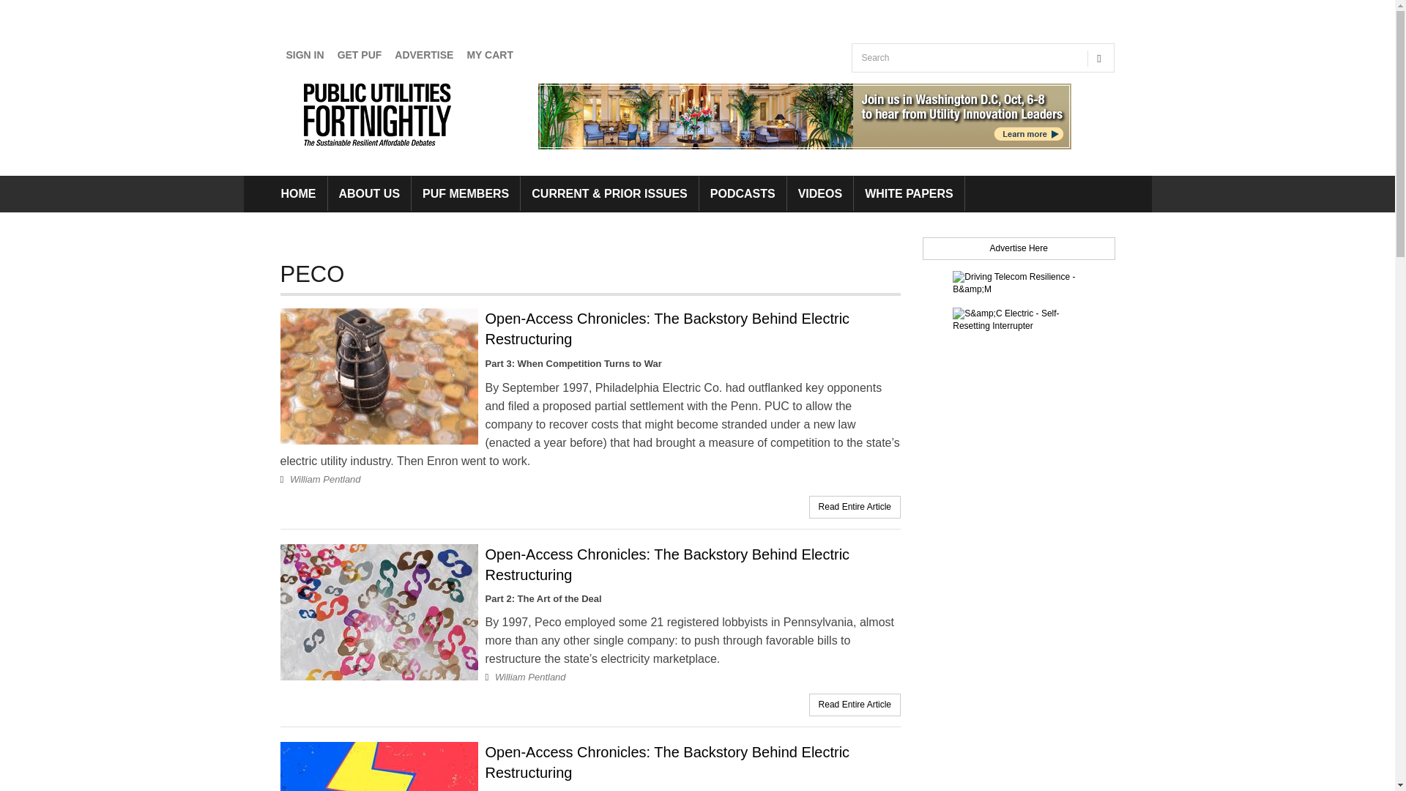 The height and width of the screenshot is (791, 1406). Describe the element at coordinates (489, 55) in the screenshot. I see `MY CART` at that location.